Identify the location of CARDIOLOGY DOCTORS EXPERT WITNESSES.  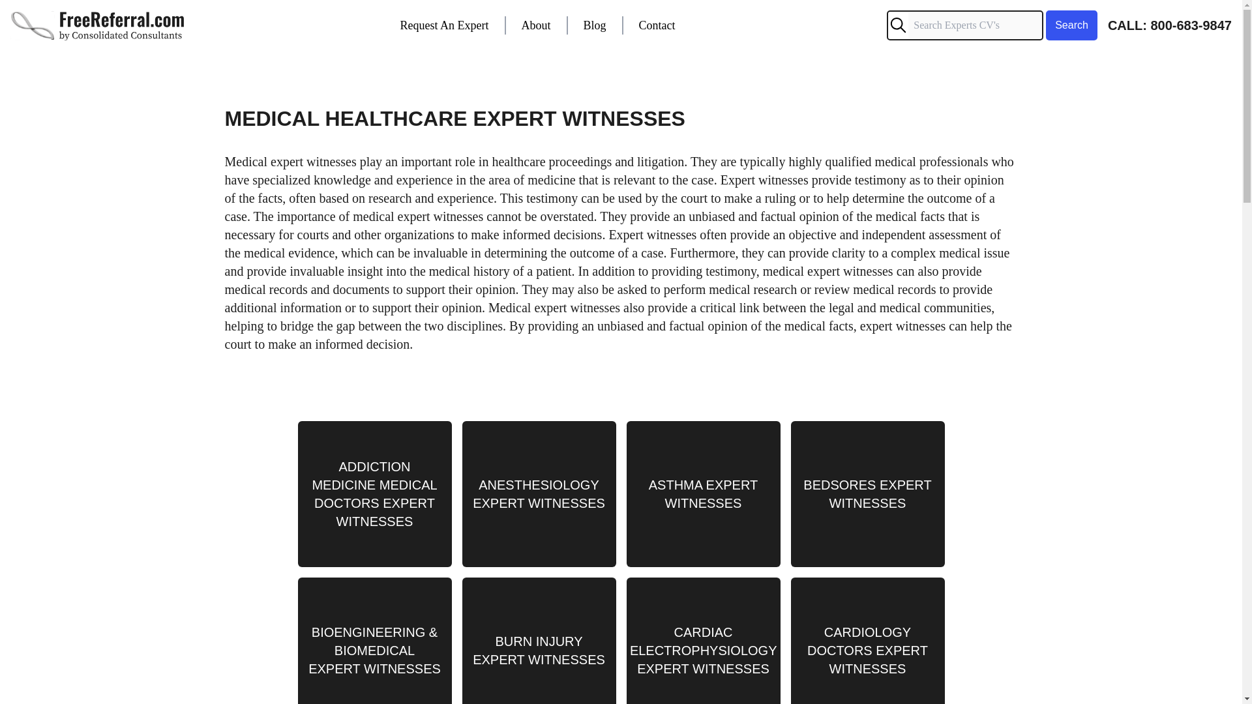
(867, 640).